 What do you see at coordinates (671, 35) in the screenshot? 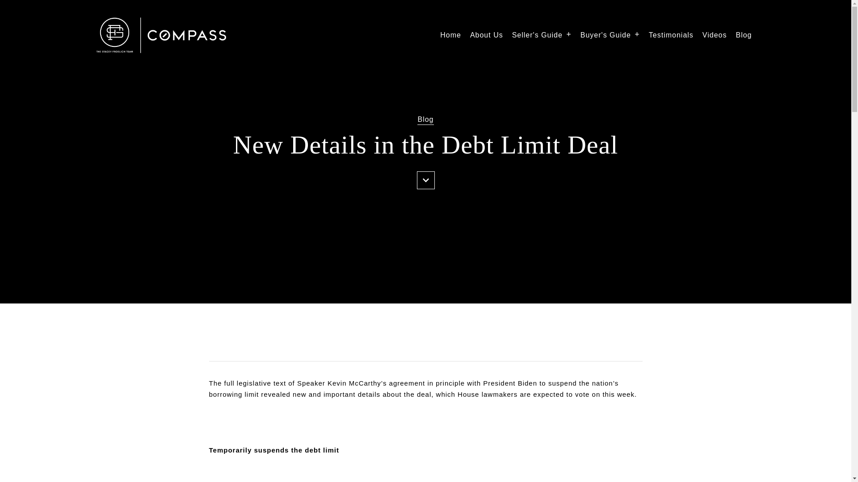
I see `Testimonials` at bounding box center [671, 35].